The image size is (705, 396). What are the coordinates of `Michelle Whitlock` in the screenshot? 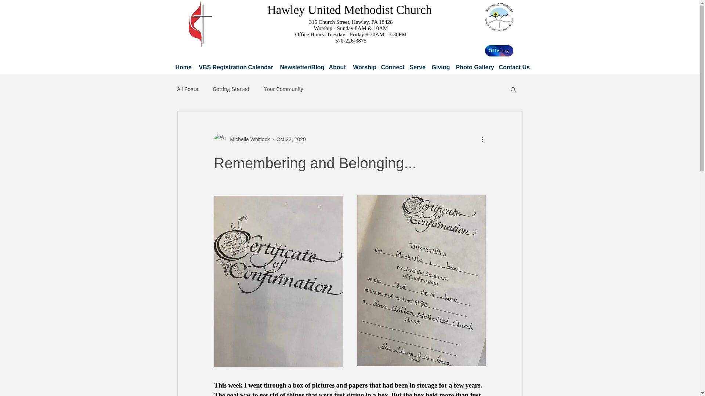 It's located at (241, 139).